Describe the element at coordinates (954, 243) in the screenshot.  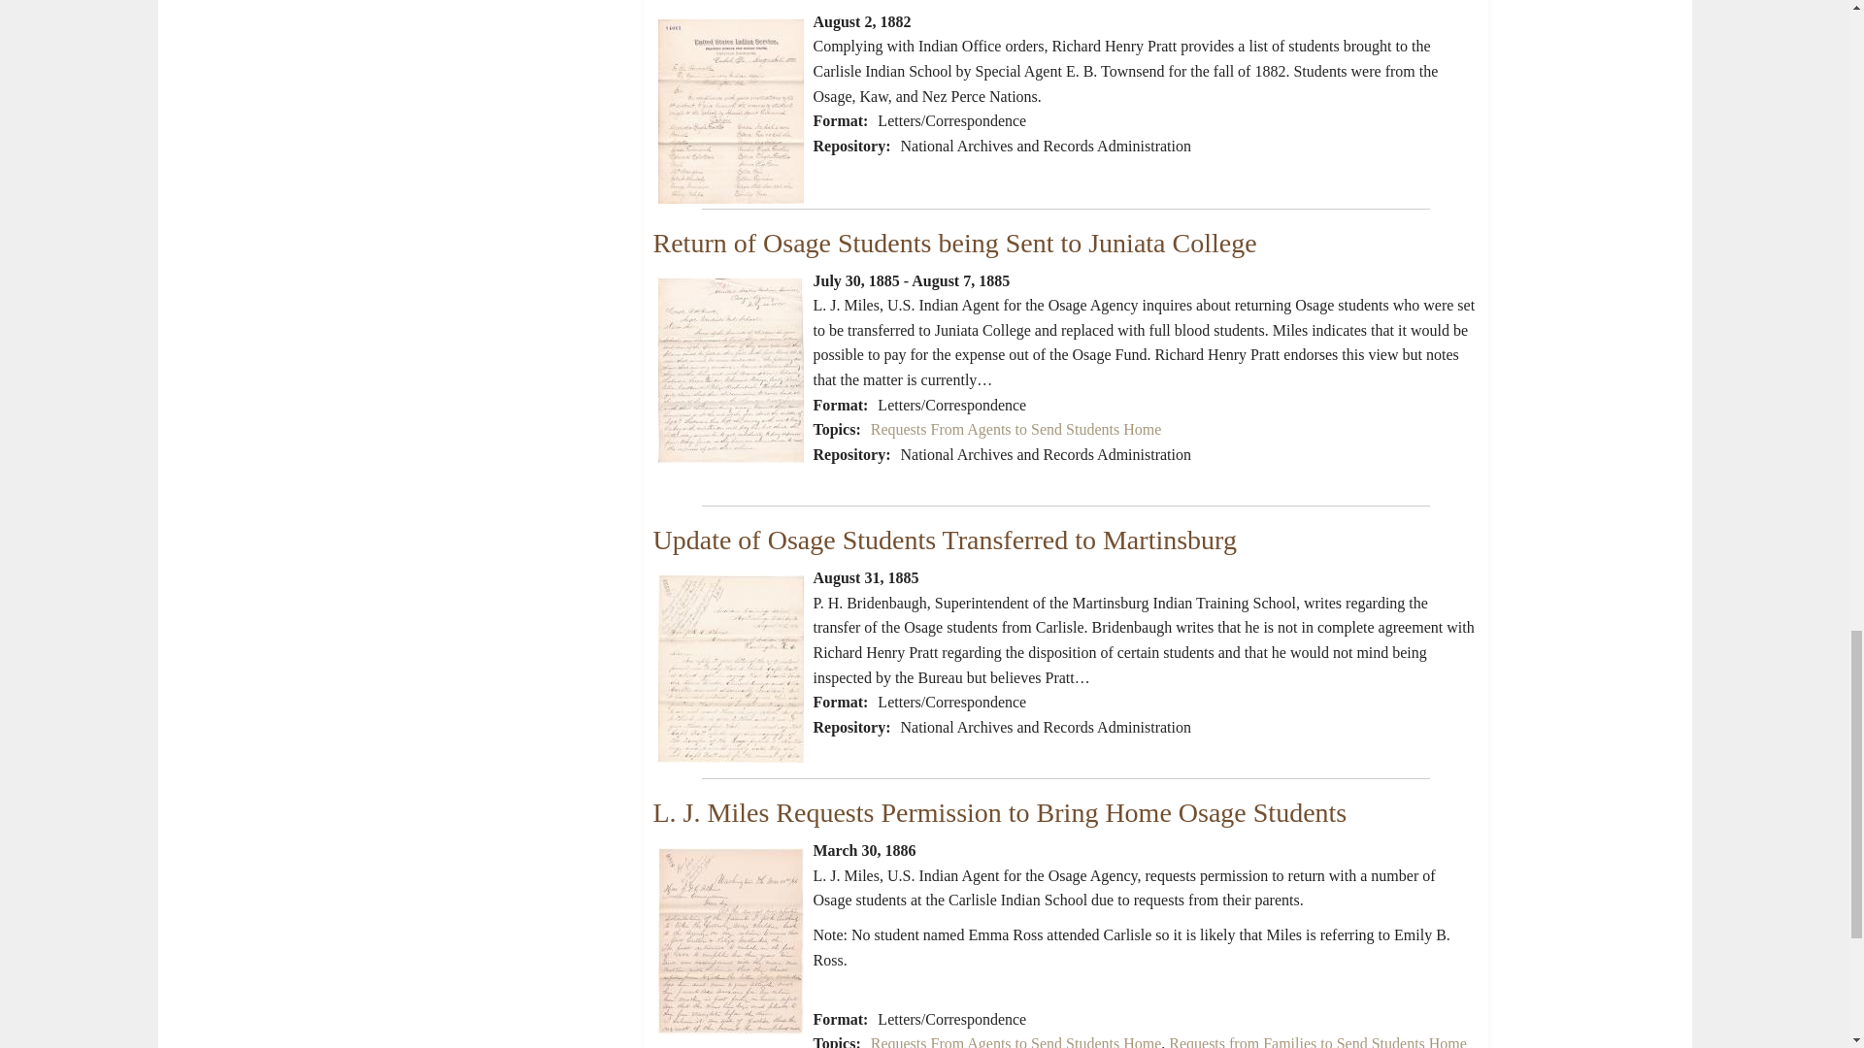
I see `Return of Osage Students being Sent to Juniata College` at that location.